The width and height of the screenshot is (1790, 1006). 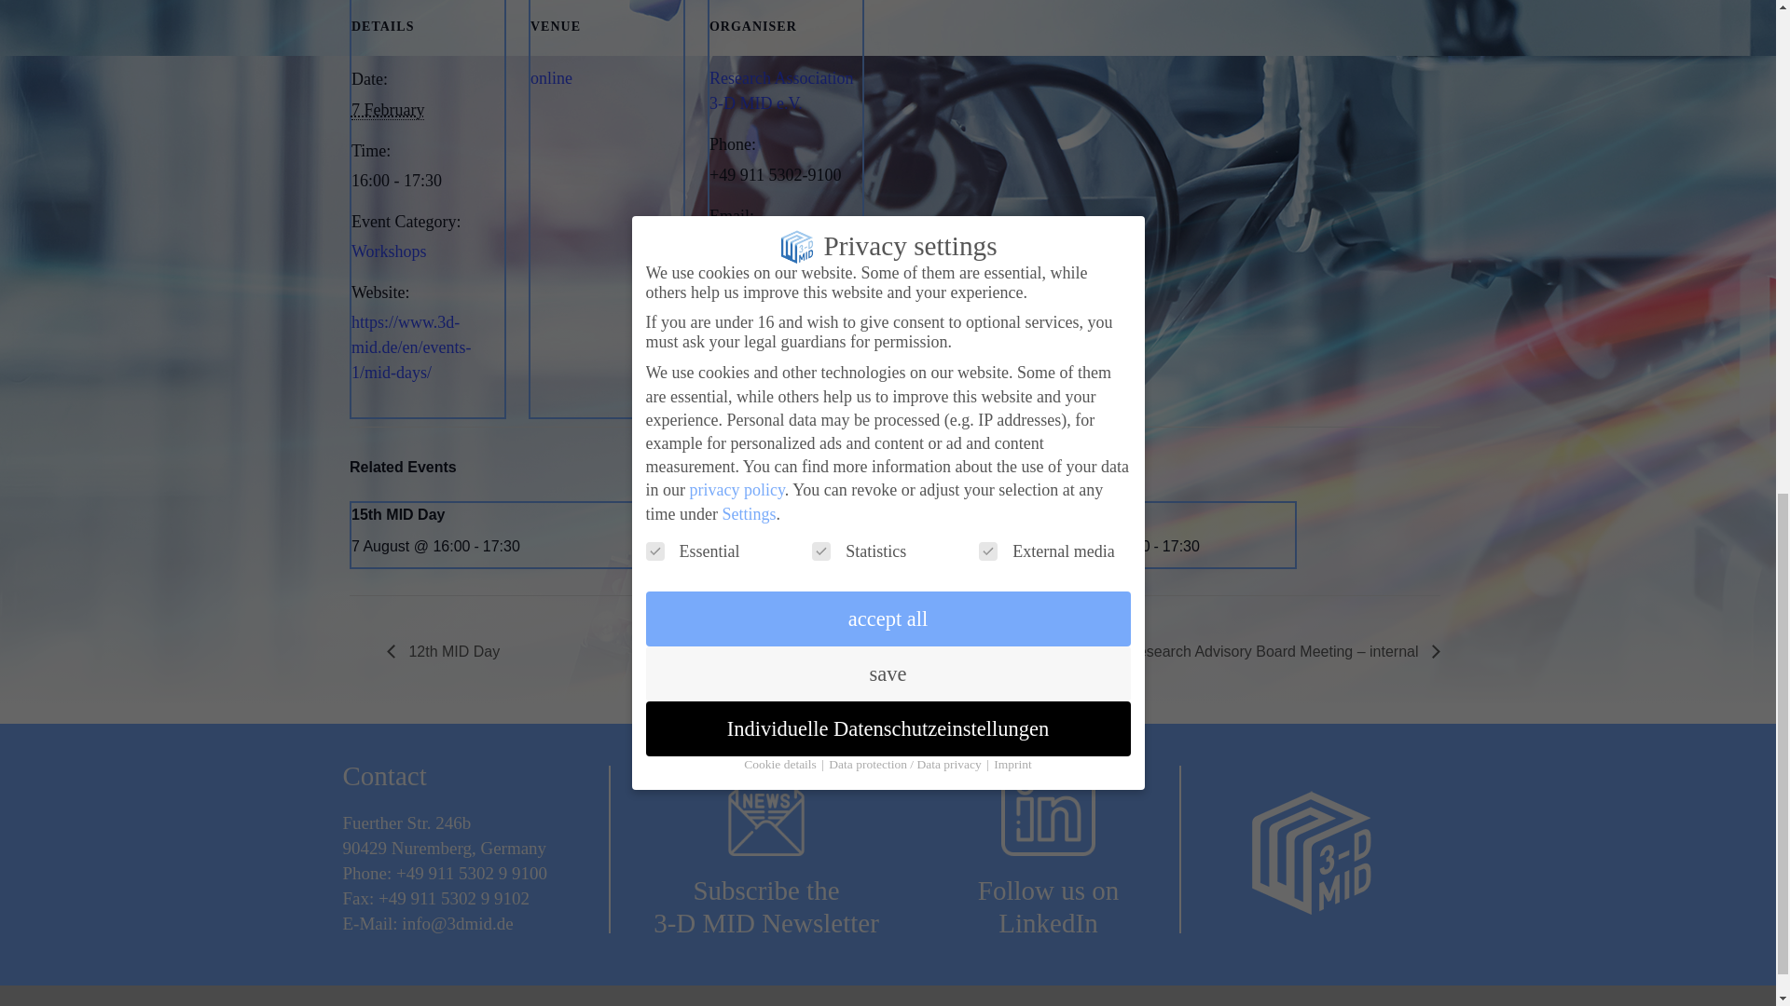 What do you see at coordinates (781, 90) in the screenshot?
I see `Research Association 3-D MID e.V.` at bounding box center [781, 90].